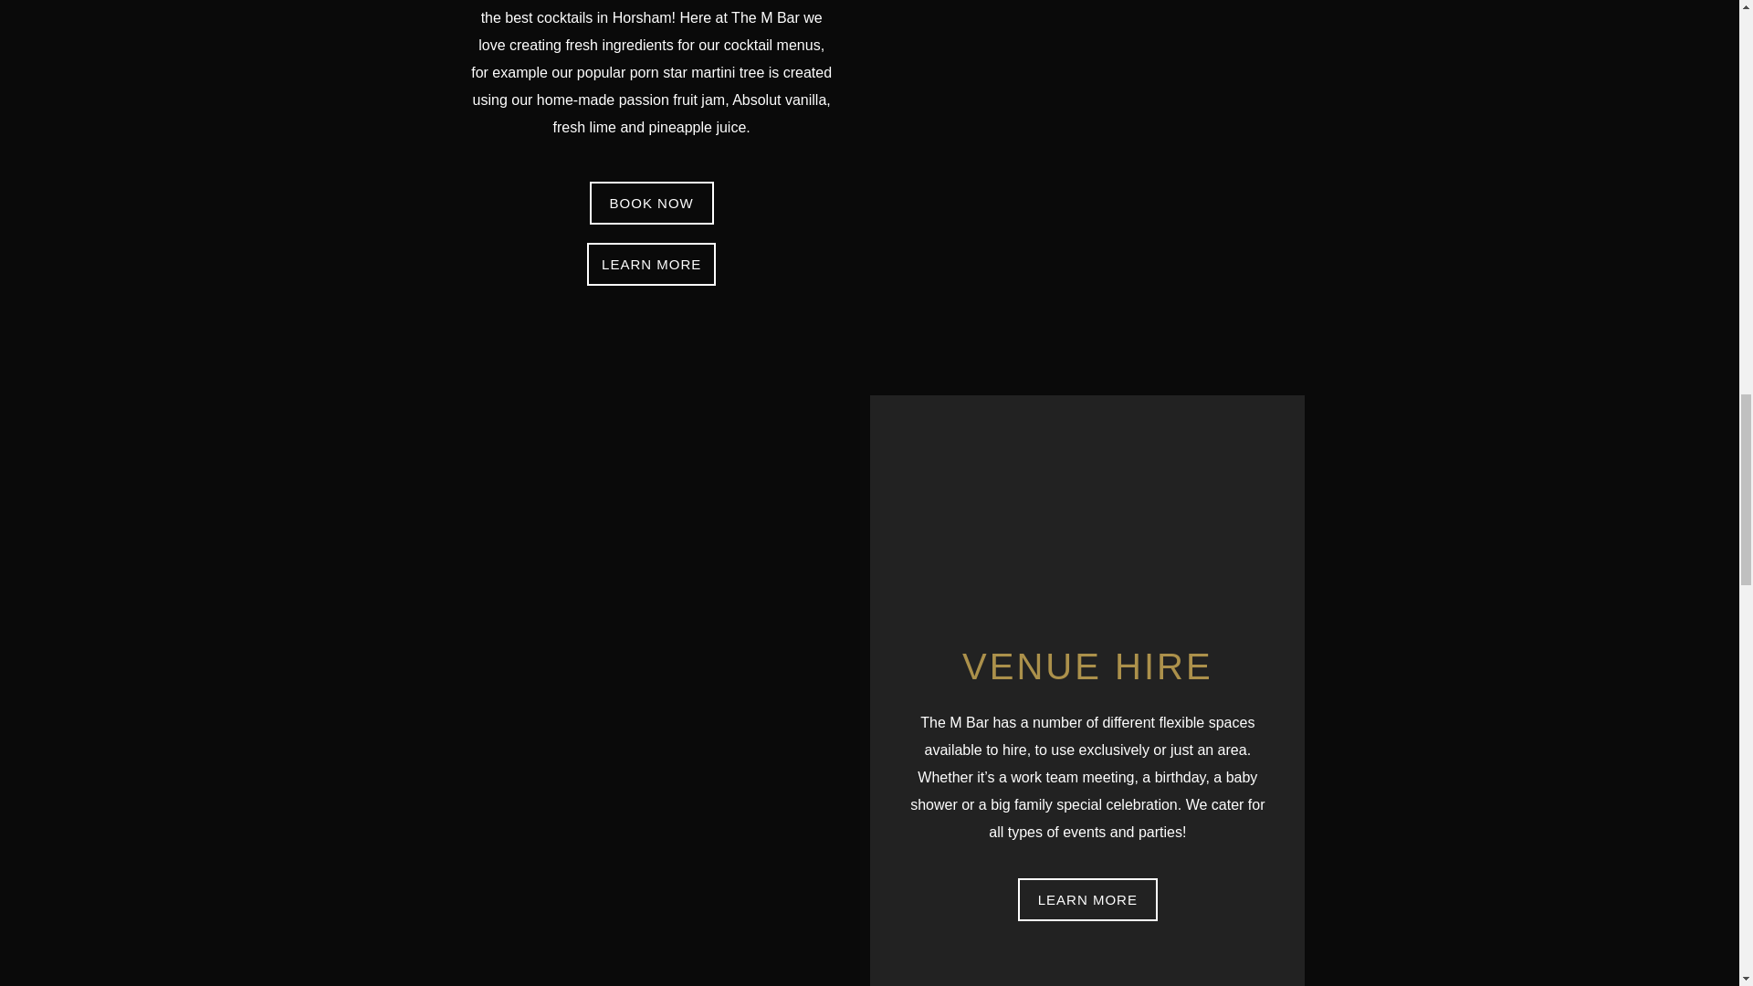 The width and height of the screenshot is (1753, 986). I want to click on LEARN MORE, so click(1087, 899).